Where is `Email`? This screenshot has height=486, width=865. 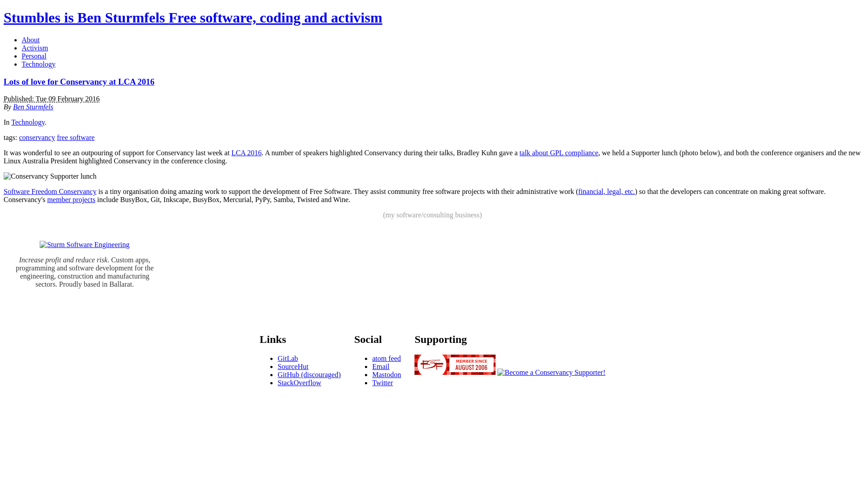 Email is located at coordinates (381, 366).